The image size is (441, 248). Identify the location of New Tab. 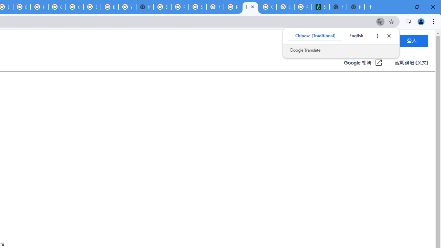
(145, 7).